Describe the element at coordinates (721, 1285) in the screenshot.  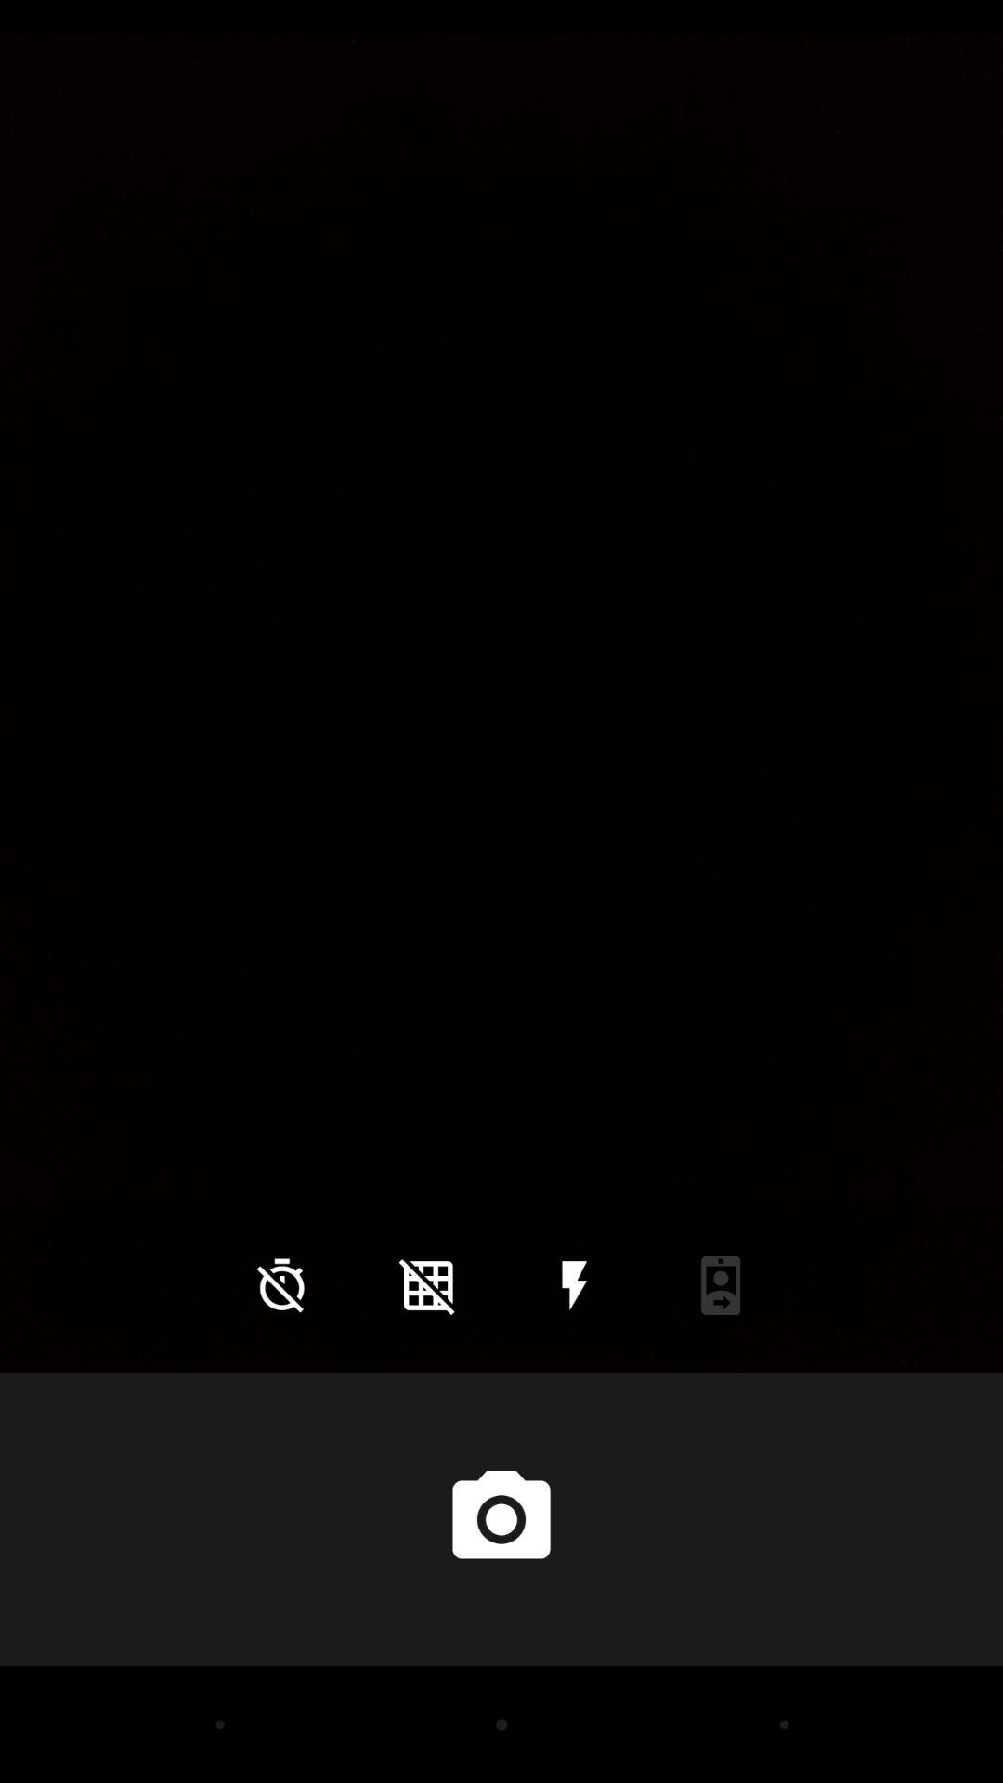
I see `select icon at the bottom right corner` at that location.